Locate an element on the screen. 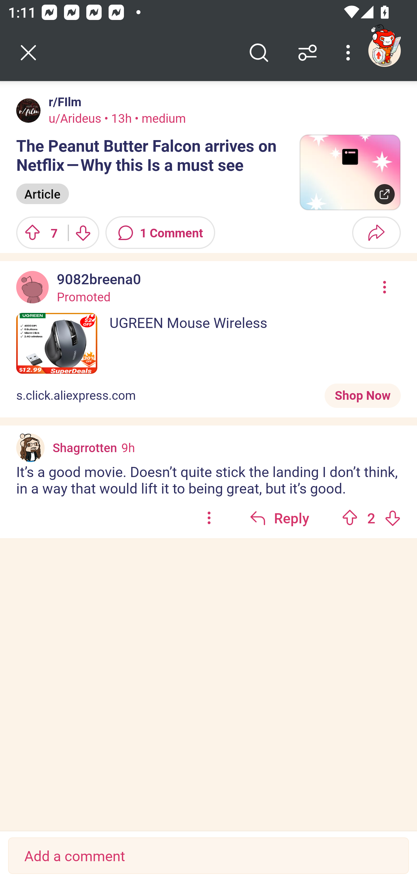  More options is located at coordinates (350, 53).